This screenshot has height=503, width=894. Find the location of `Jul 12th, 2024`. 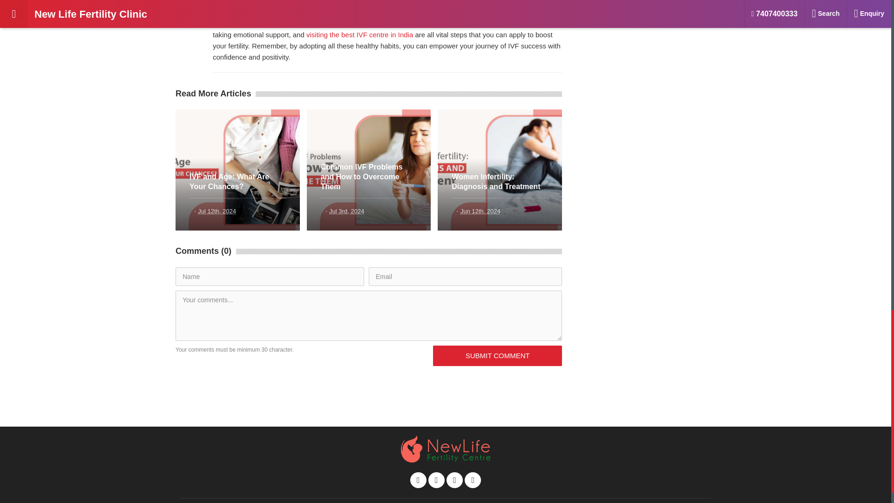

Jul 12th, 2024 is located at coordinates (217, 211).